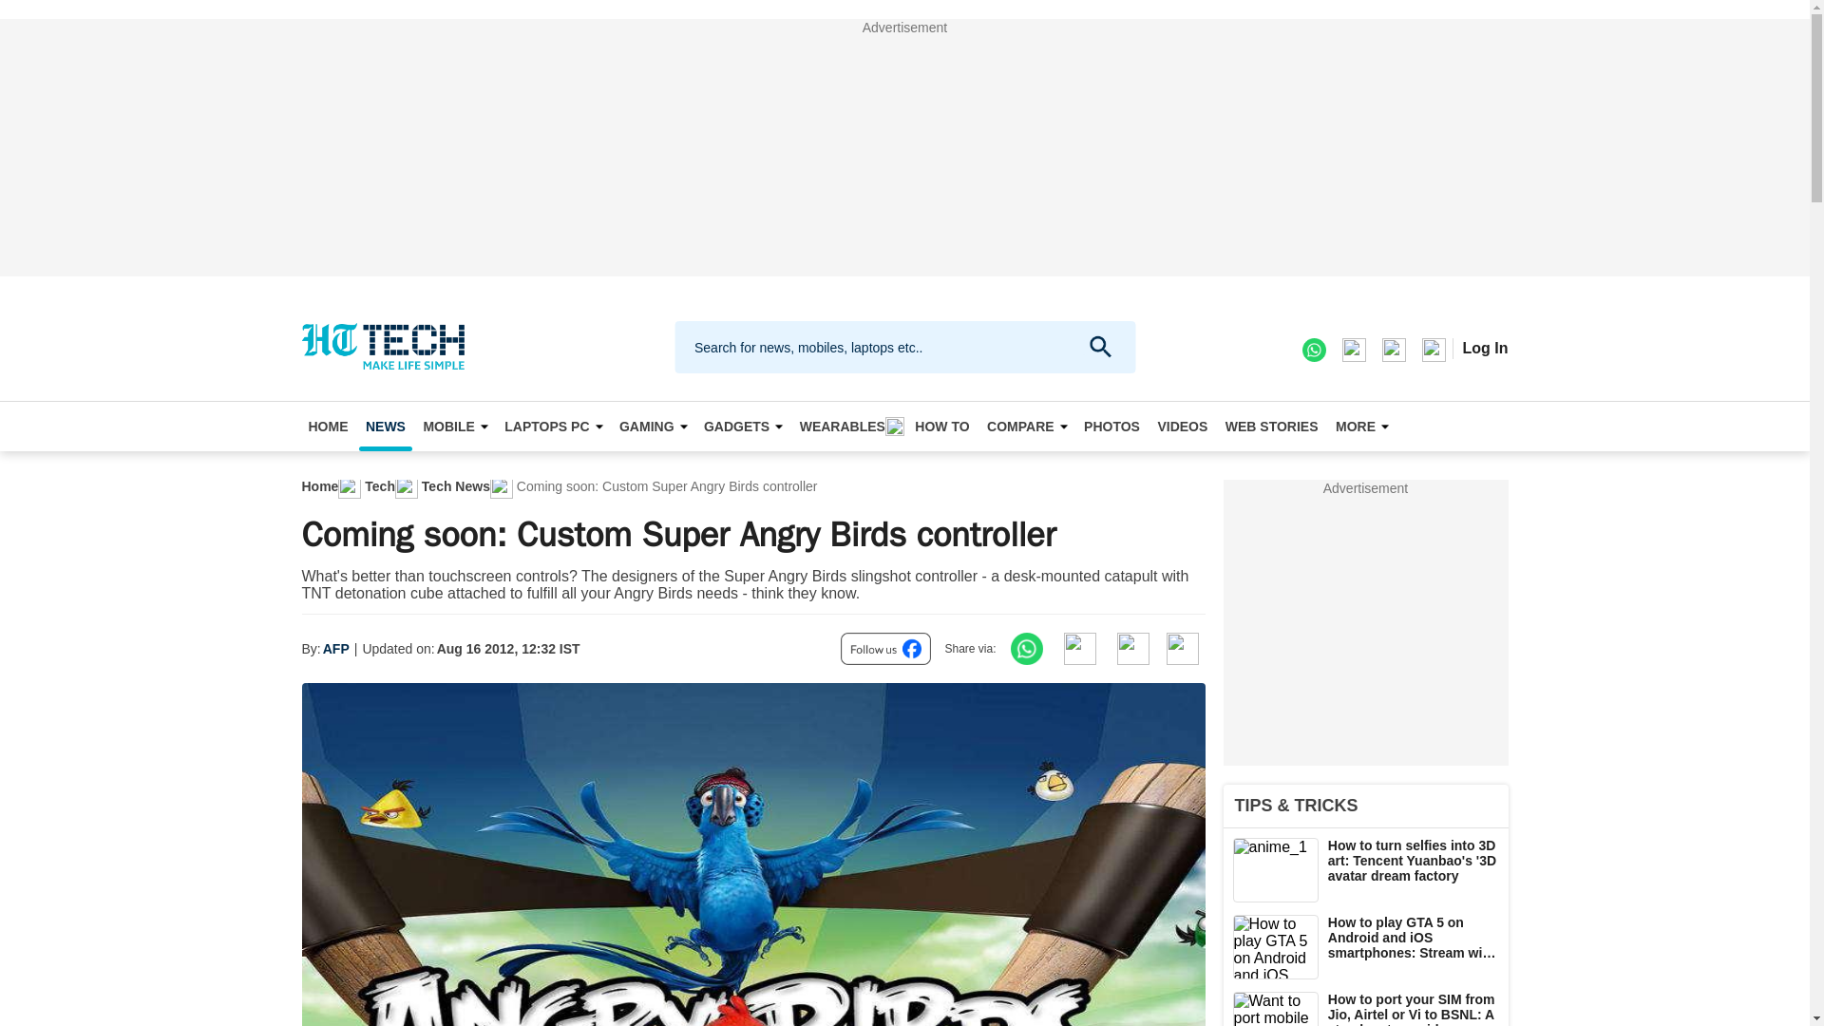  Describe the element at coordinates (942, 427) in the screenshot. I see `HOW TO` at that location.